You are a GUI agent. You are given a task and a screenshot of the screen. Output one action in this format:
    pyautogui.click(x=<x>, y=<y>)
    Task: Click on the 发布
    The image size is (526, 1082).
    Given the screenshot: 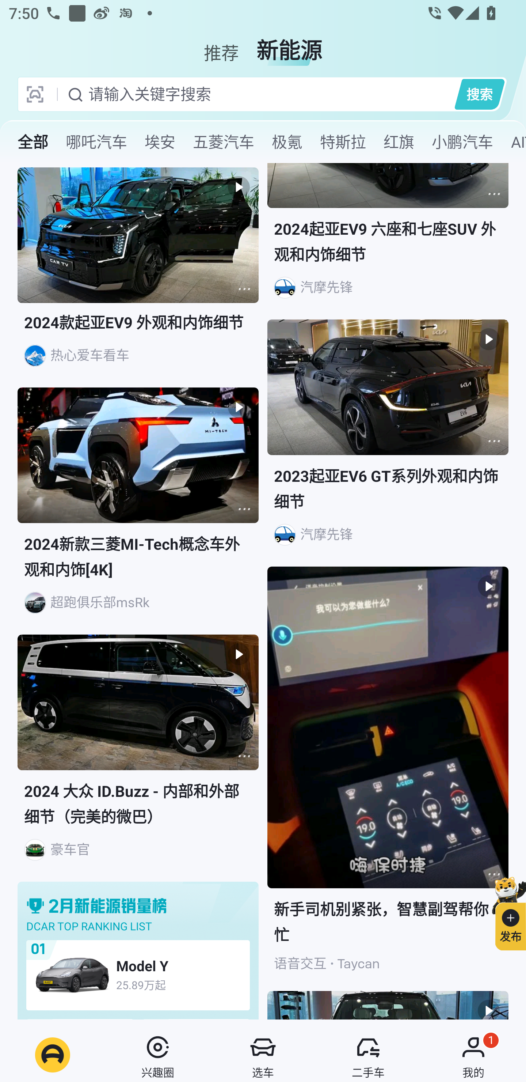 What is the action you would take?
    pyautogui.click(x=505, y=912)
    